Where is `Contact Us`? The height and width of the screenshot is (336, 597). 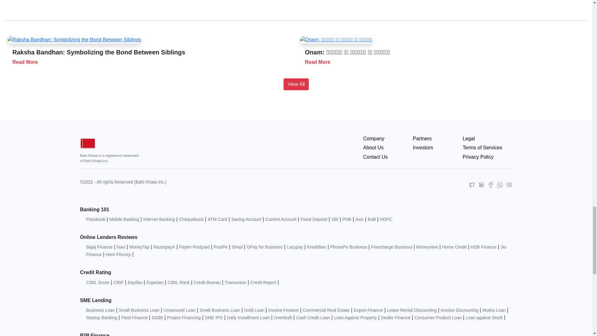 Contact Us is located at coordinates (388, 157).